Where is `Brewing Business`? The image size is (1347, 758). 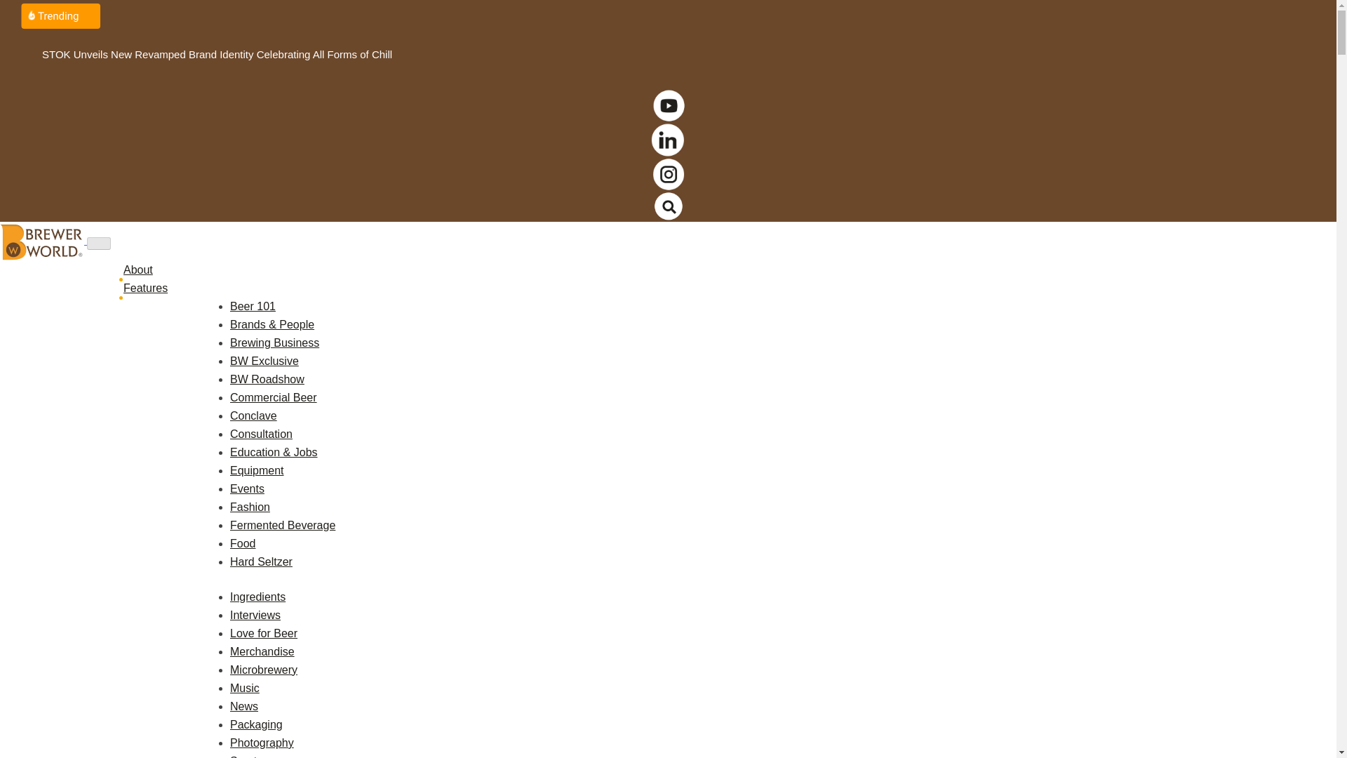 Brewing Business is located at coordinates (275, 343).